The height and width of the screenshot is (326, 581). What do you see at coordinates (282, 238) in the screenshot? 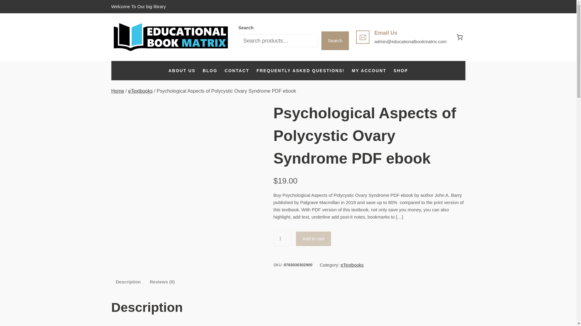
I see `1` at bounding box center [282, 238].